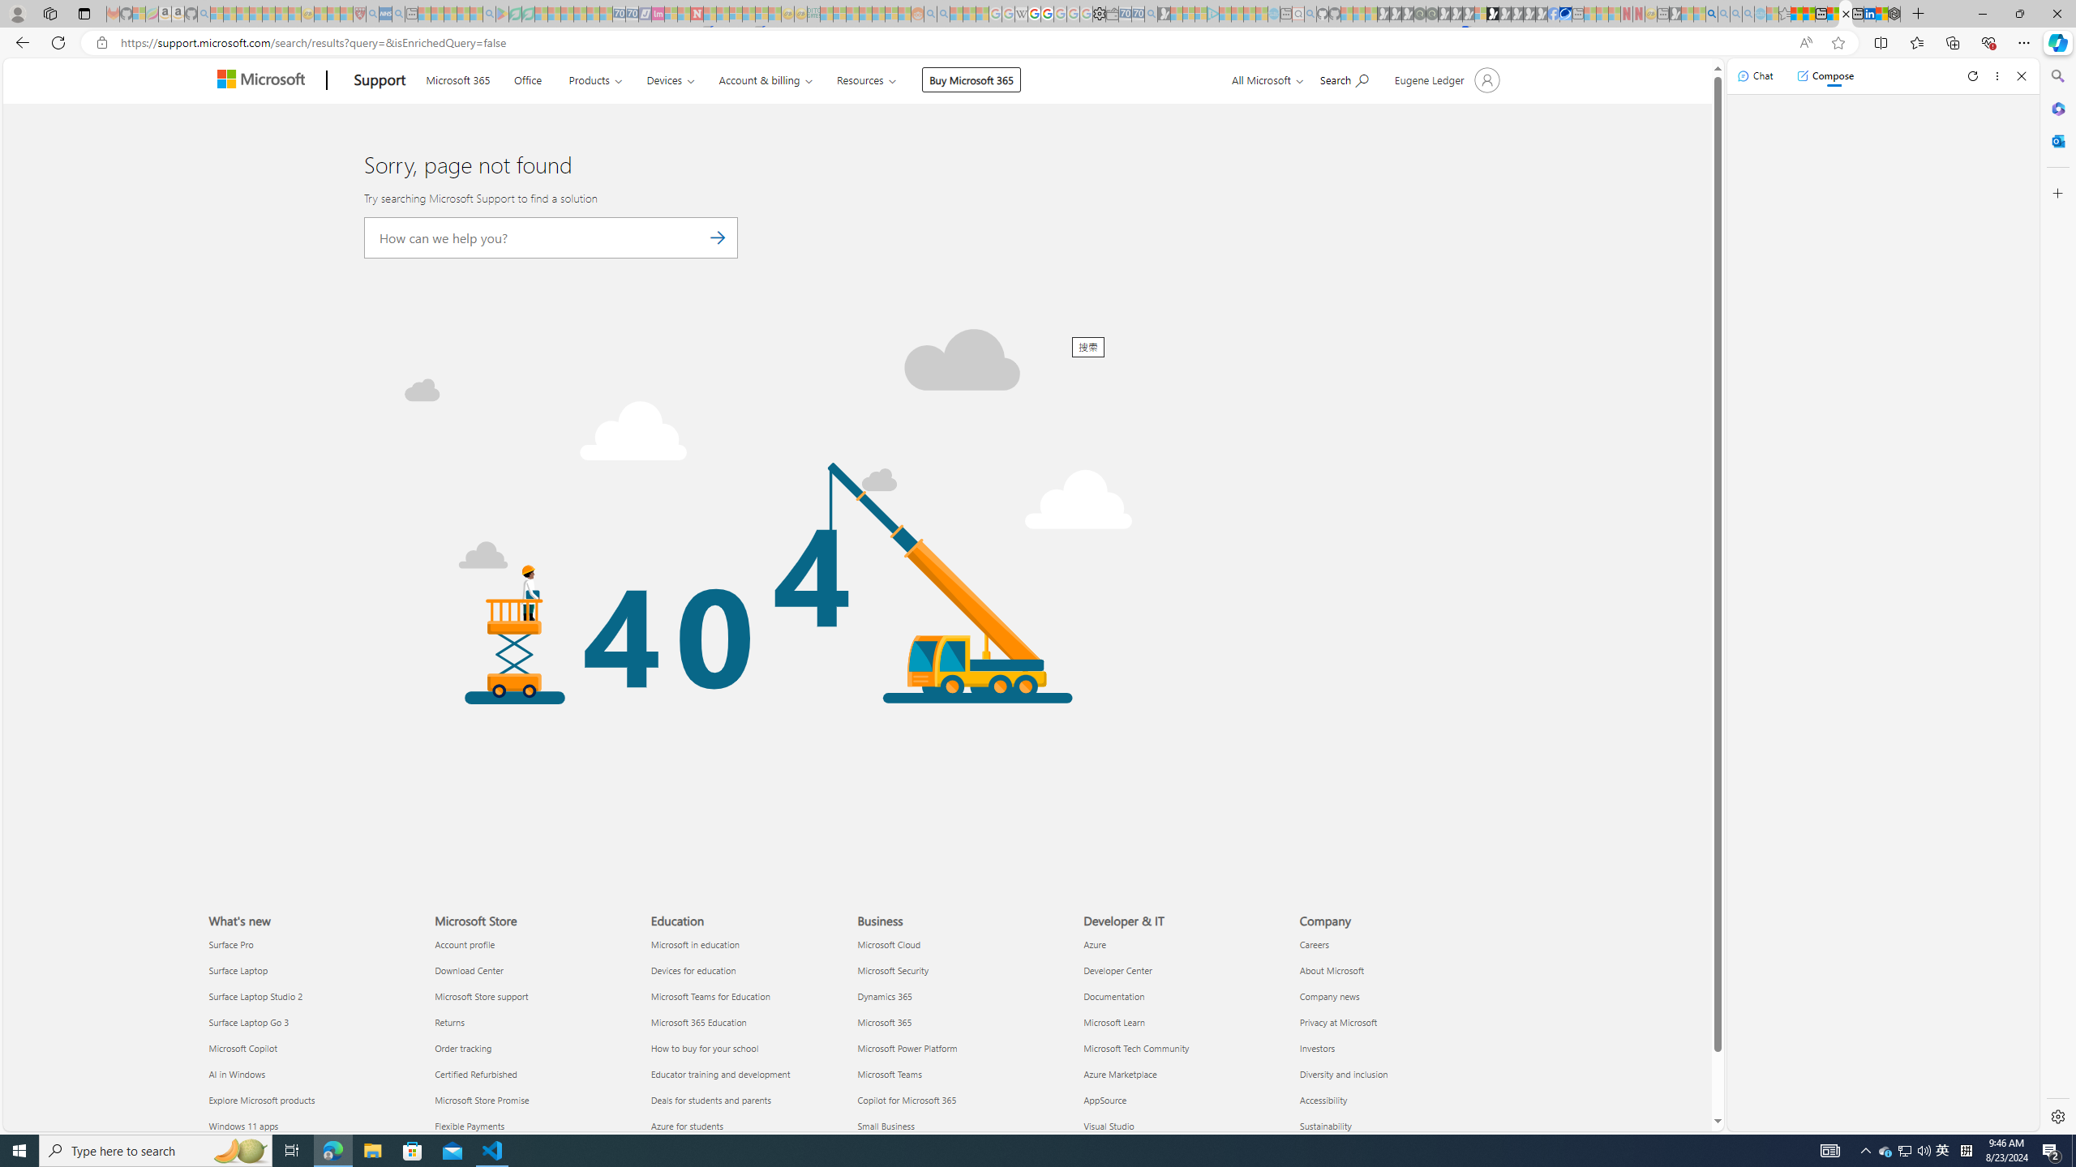 The height and width of the screenshot is (1167, 2076). What do you see at coordinates (255, 995) in the screenshot?
I see `Surface Laptop Studio 2 What's new` at bounding box center [255, 995].